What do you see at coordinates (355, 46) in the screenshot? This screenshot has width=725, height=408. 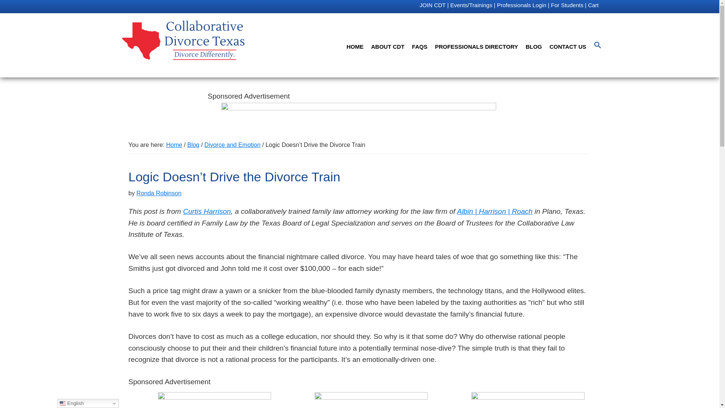 I see `HOME` at bounding box center [355, 46].